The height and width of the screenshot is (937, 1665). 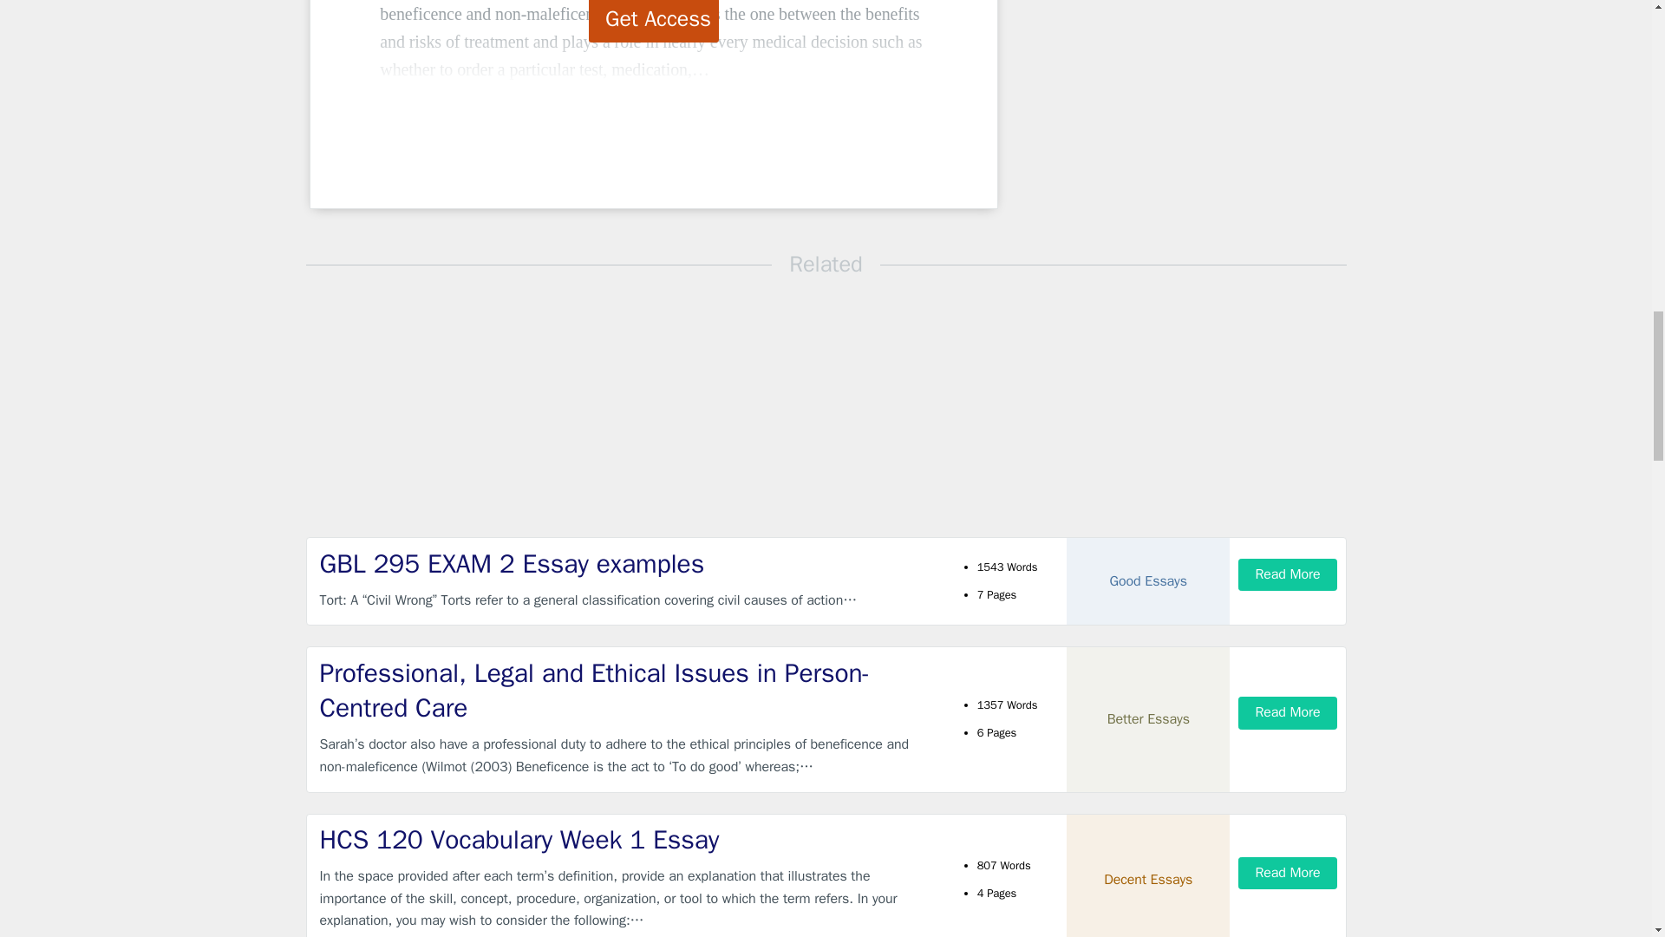 I want to click on HCS 120 Vocabulary Week 1 Essay, so click(x=628, y=840).